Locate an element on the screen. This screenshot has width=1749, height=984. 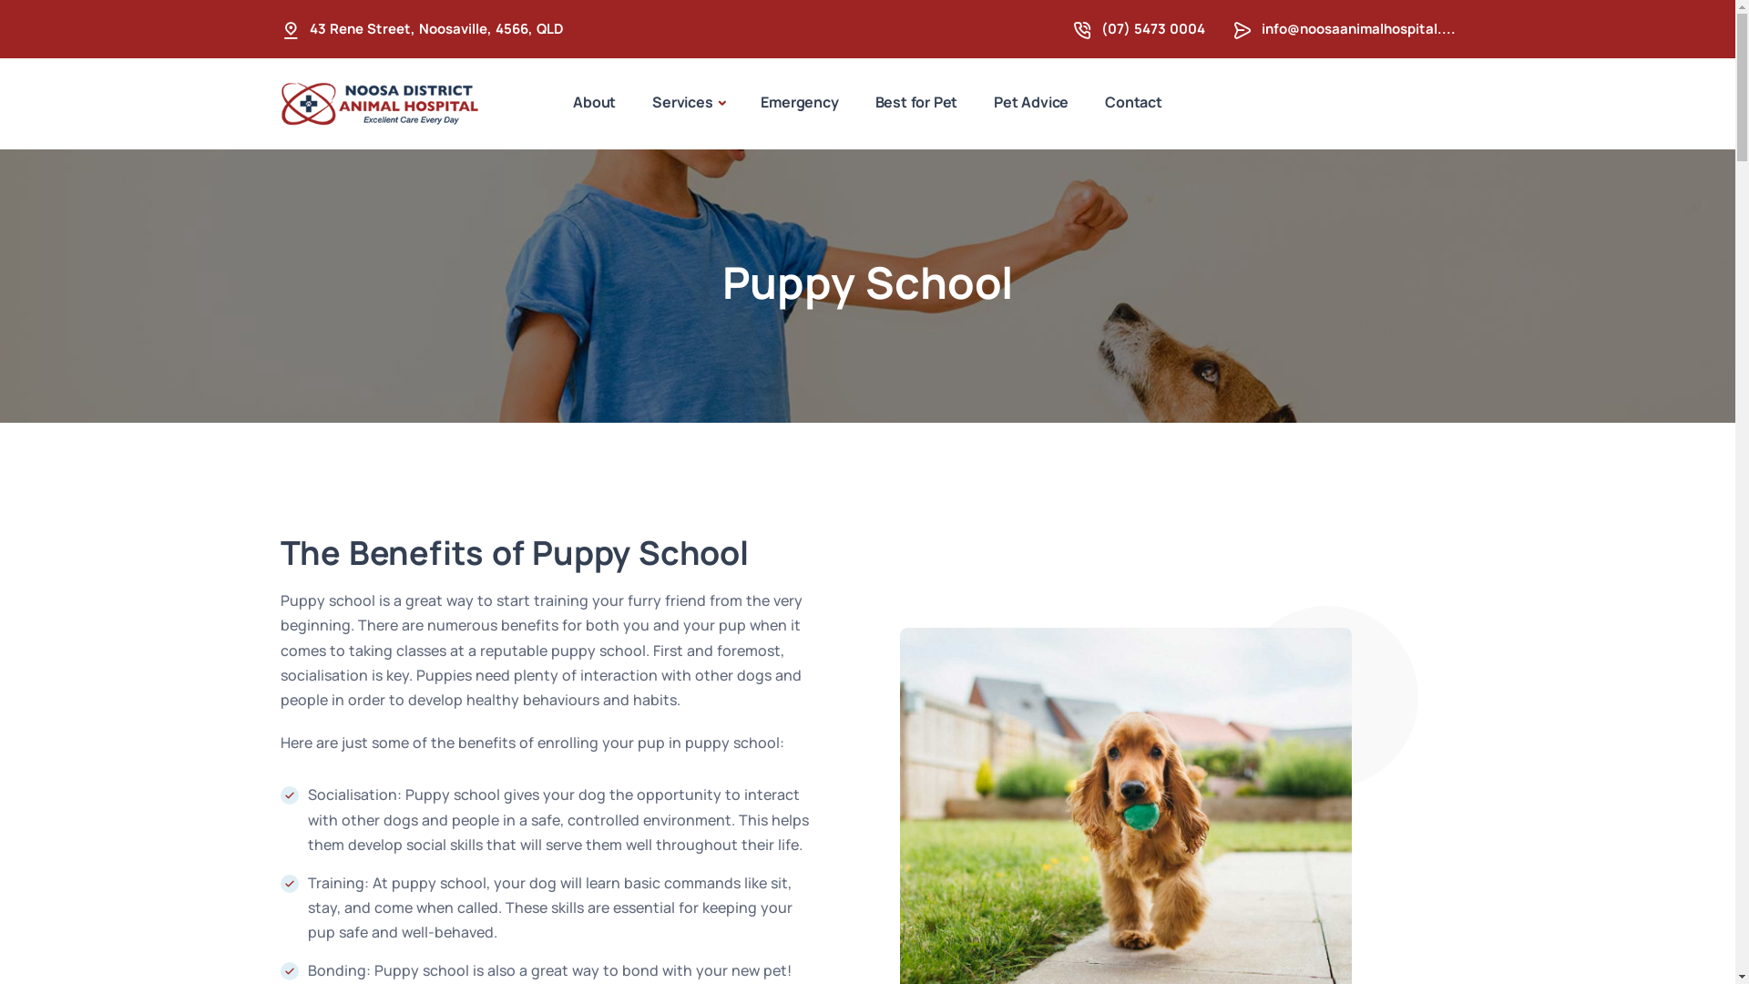
Best for Pet is located at coordinates (916, 102).